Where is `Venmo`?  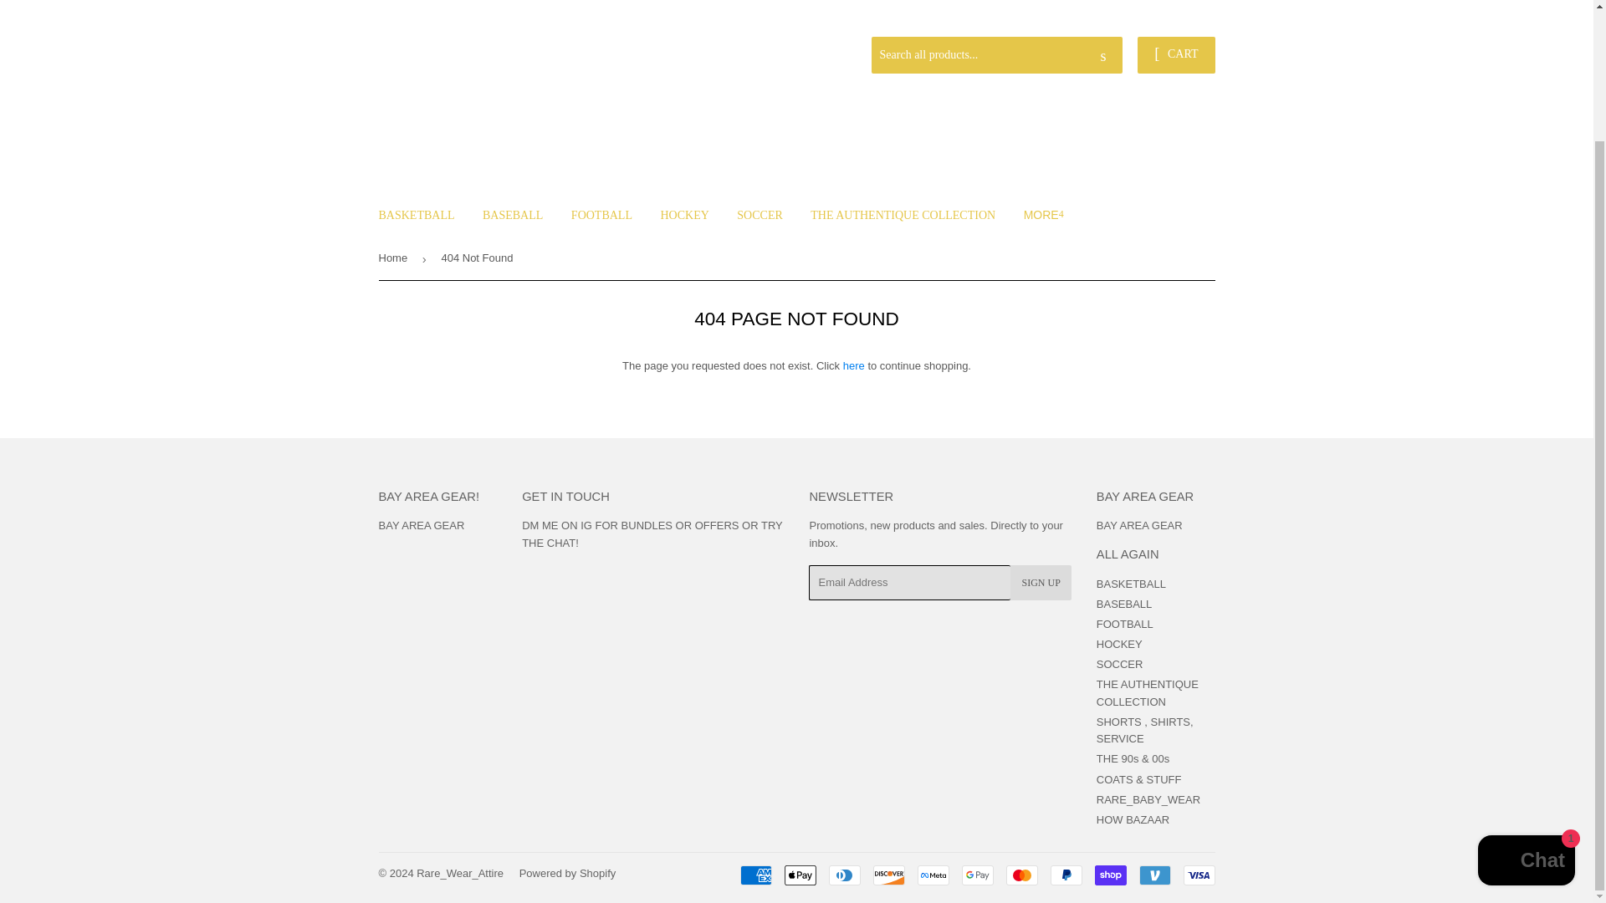
Venmo is located at coordinates (1154, 875).